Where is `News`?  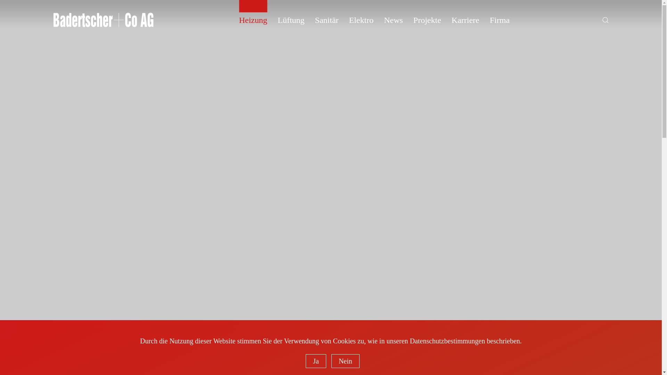
News is located at coordinates (393, 20).